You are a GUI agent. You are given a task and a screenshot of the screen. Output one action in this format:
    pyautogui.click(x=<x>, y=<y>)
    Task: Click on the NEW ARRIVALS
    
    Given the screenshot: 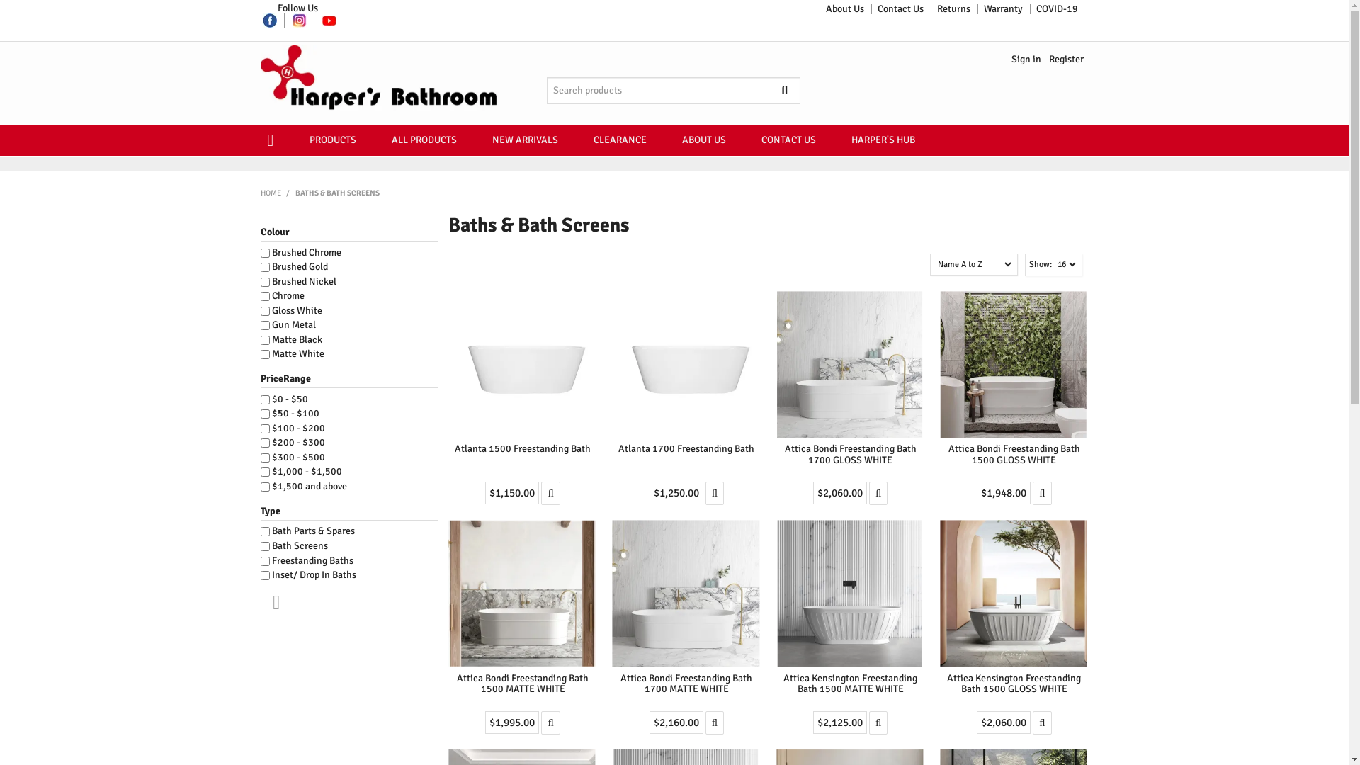 What is the action you would take?
    pyautogui.click(x=526, y=140)
    